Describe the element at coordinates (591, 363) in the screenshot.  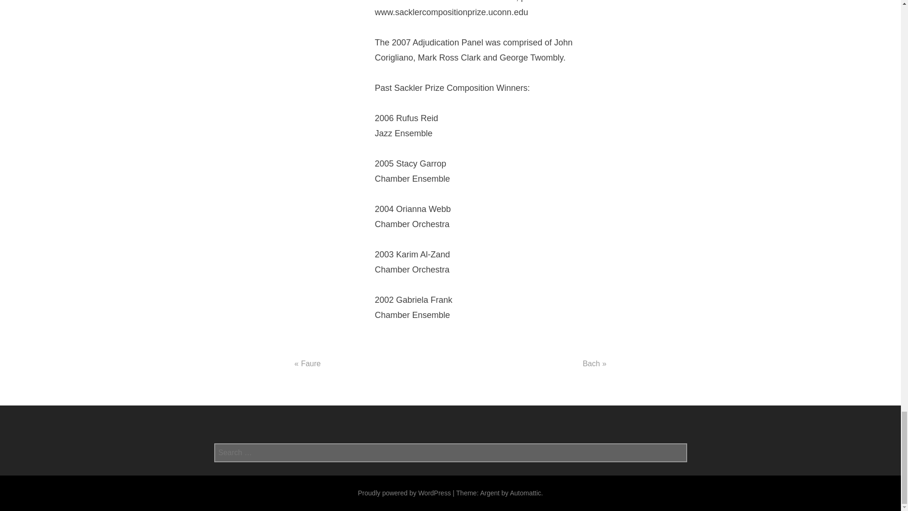
I see `Bach` at that location.